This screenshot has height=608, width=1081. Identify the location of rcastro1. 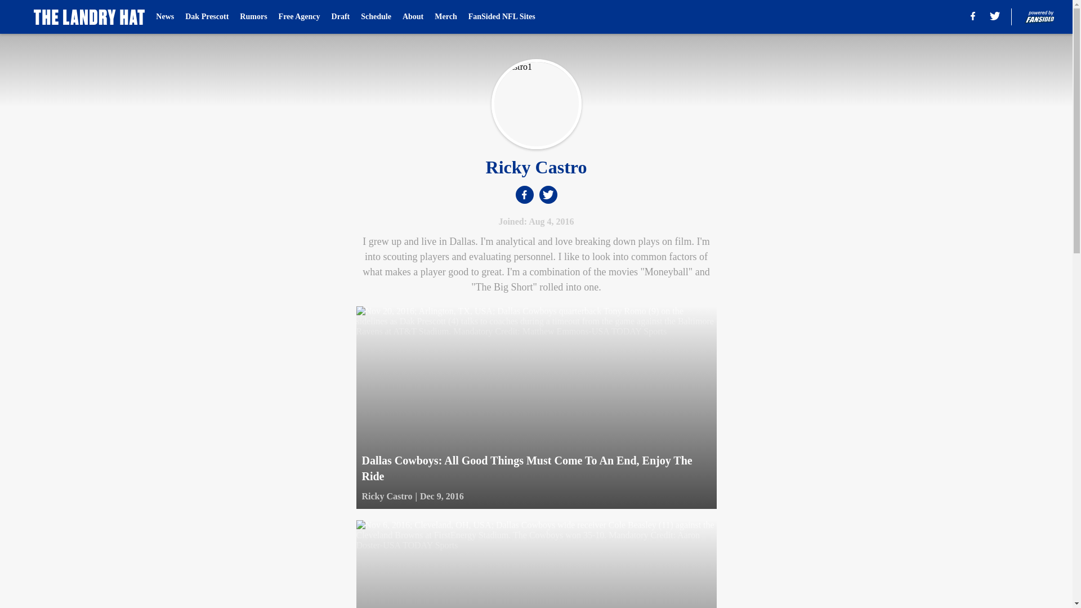
(536, 104).